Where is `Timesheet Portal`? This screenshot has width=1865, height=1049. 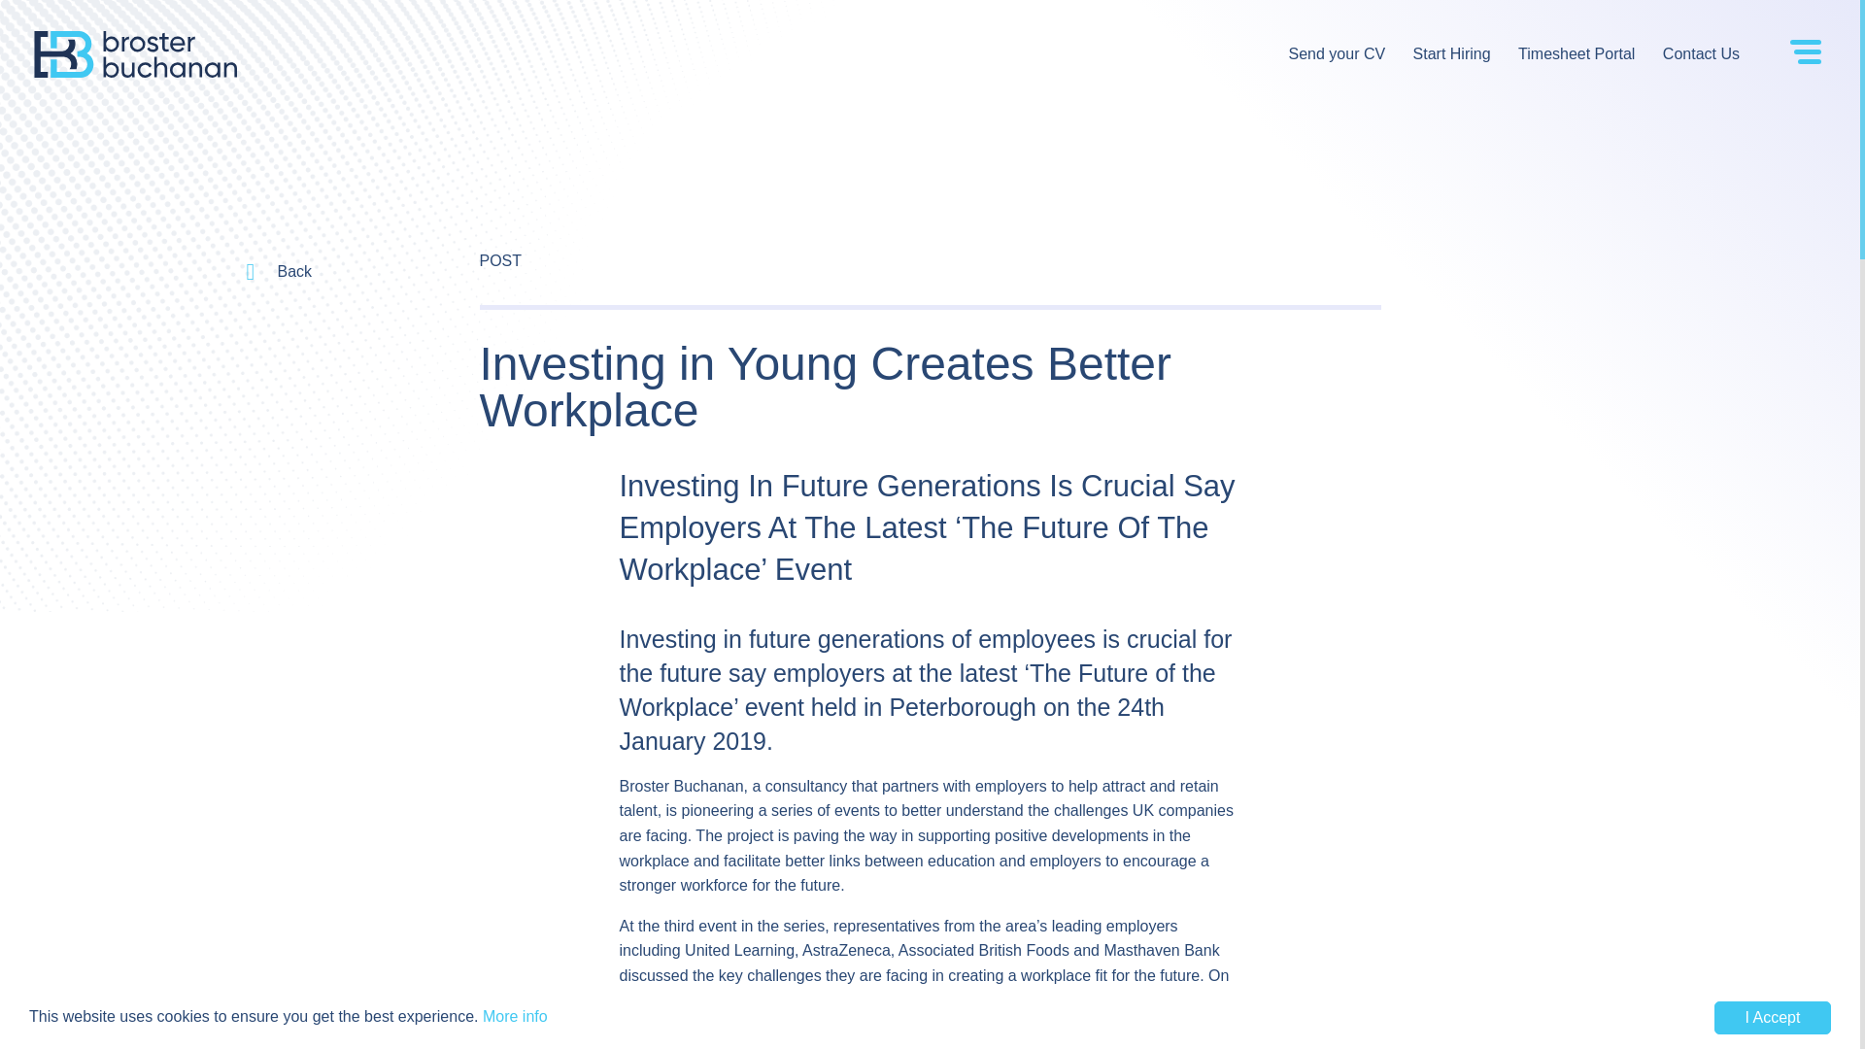 Timesheet Portal is located at coordinates (1577, 54).